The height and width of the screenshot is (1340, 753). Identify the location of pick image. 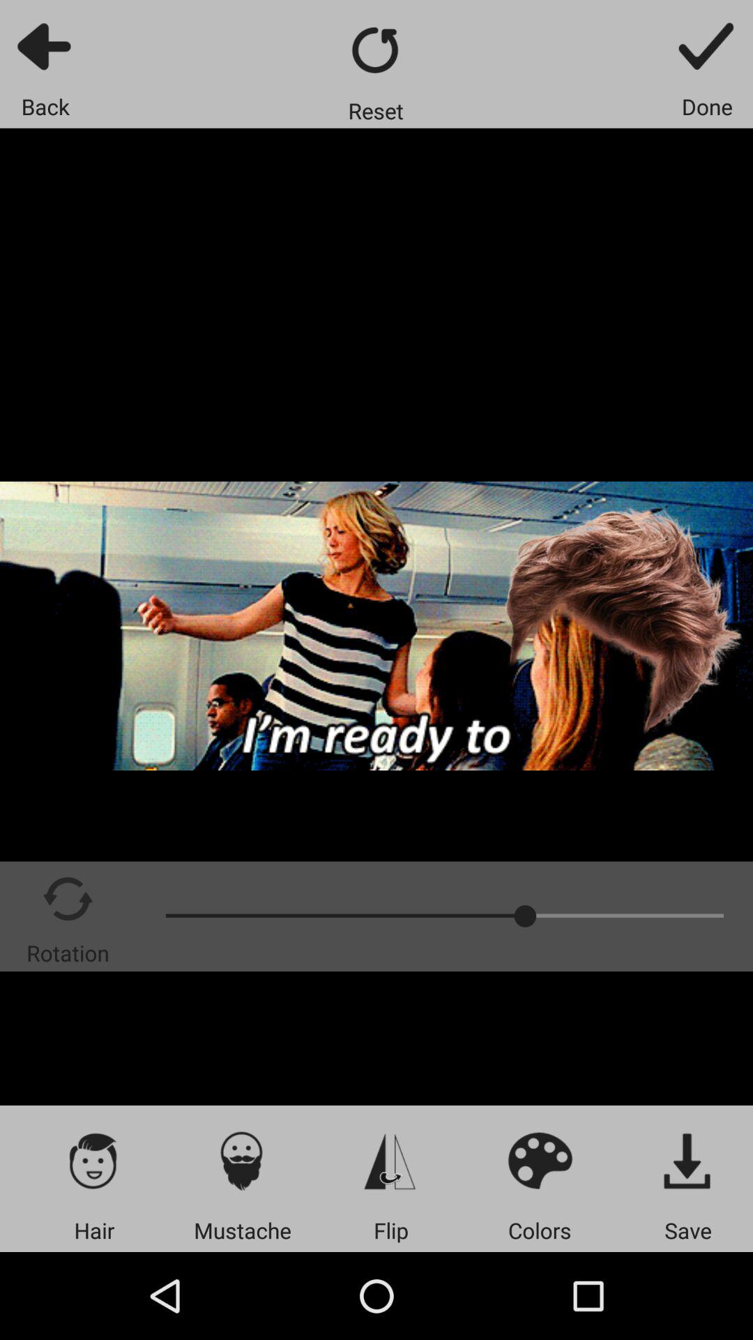
(93, 1160).